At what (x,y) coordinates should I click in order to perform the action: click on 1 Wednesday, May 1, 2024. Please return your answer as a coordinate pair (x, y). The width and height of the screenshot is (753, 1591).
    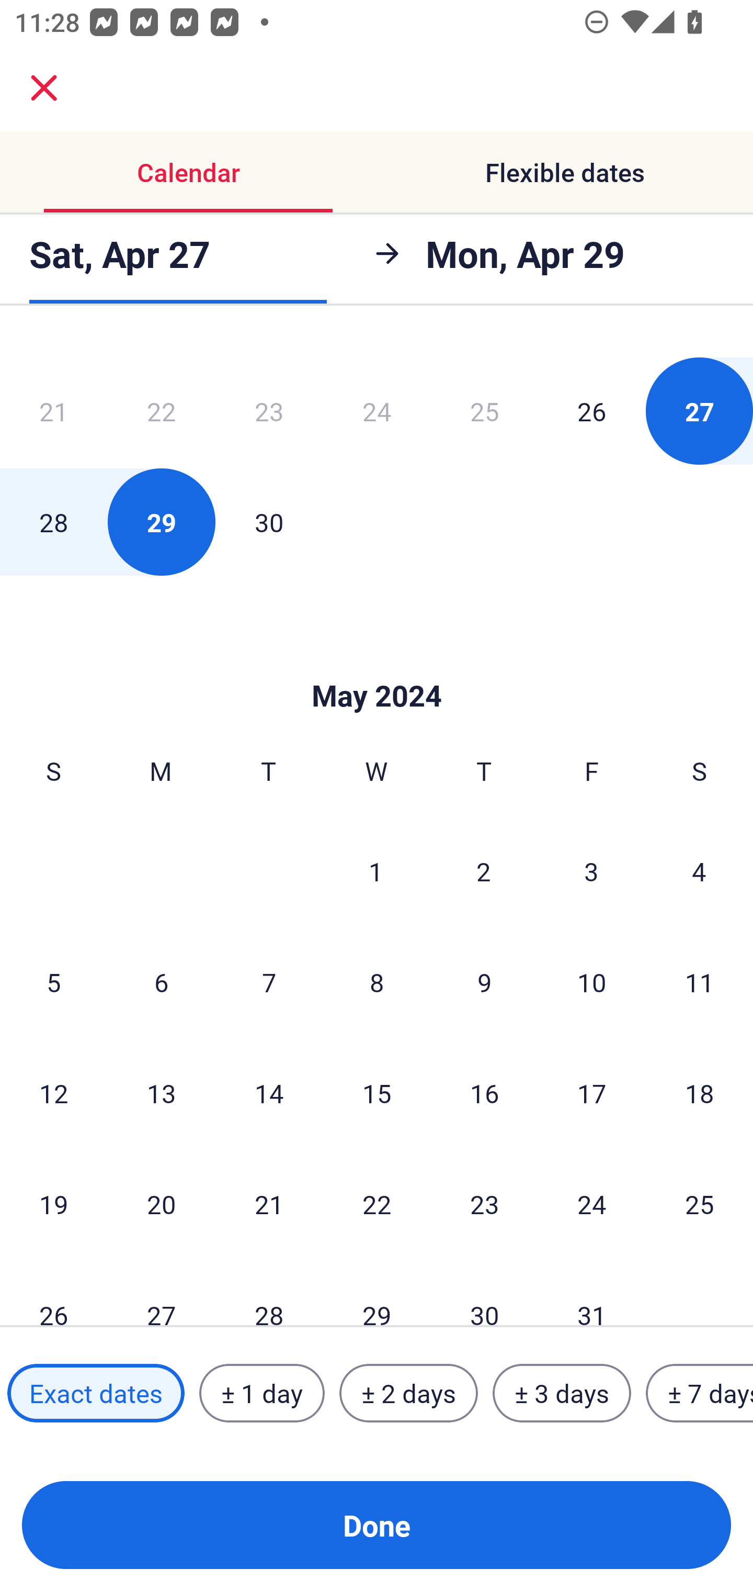
    Looking at the image, I should click on (376, 871).